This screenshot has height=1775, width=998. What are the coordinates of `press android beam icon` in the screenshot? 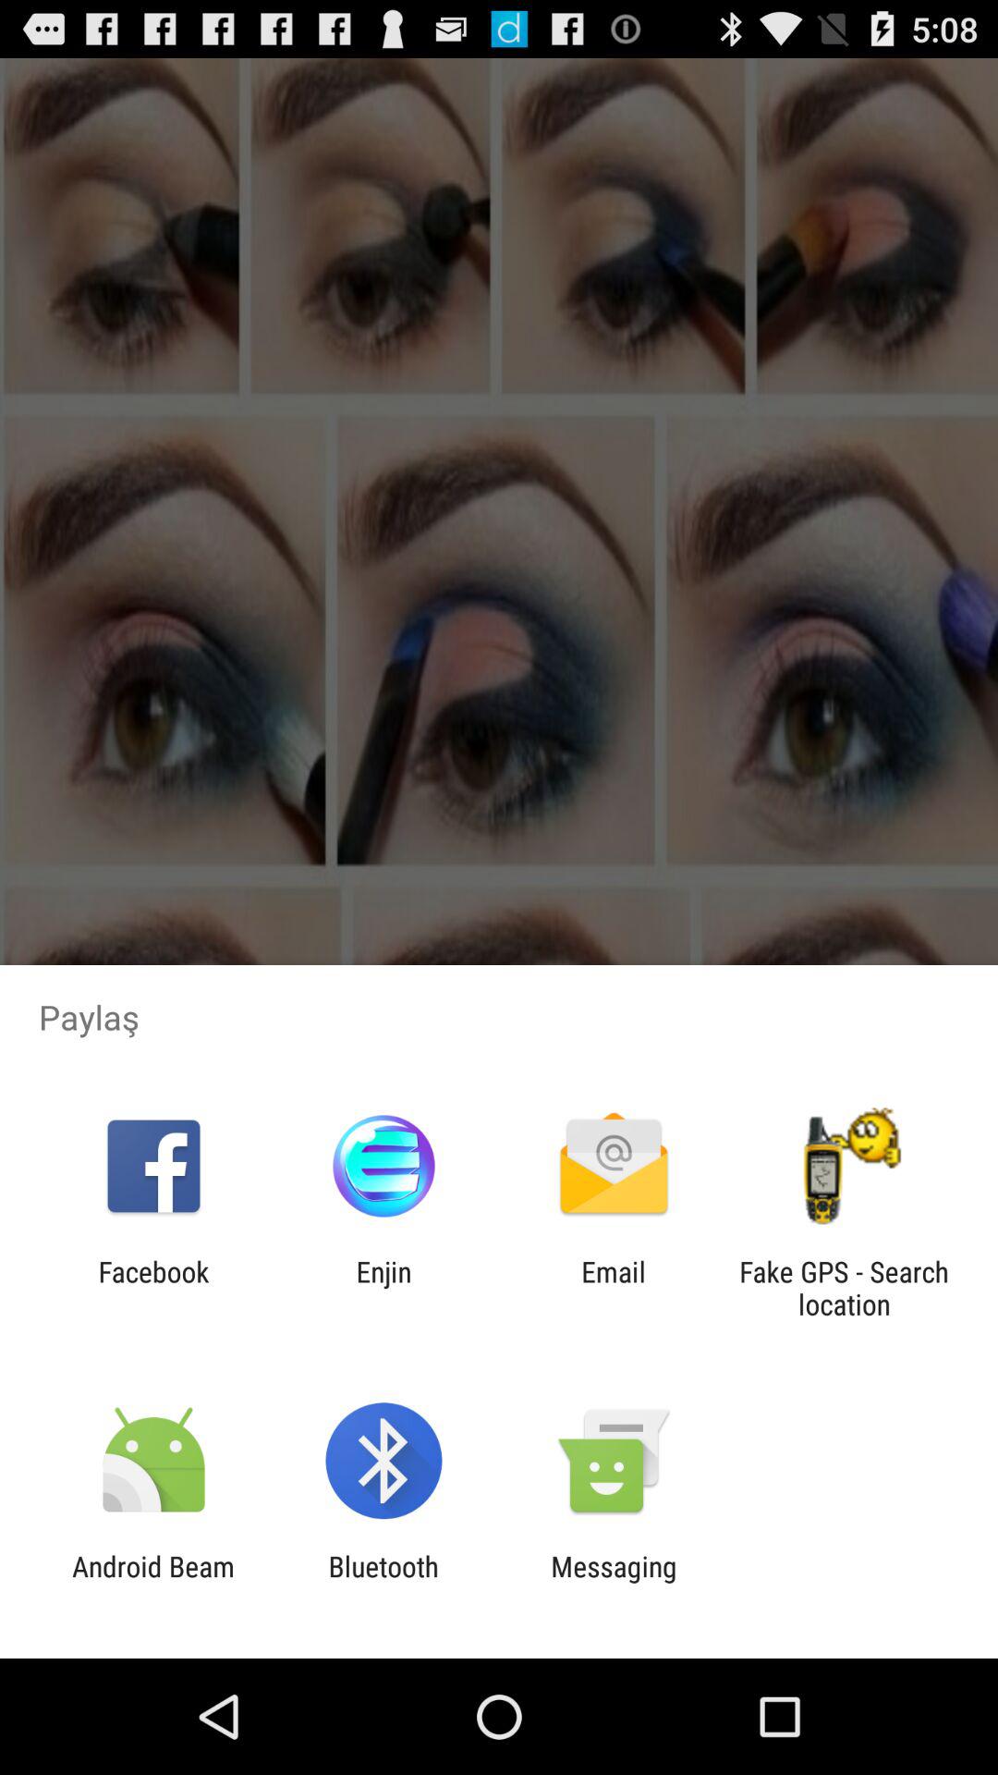 It's located at (153, 1583).